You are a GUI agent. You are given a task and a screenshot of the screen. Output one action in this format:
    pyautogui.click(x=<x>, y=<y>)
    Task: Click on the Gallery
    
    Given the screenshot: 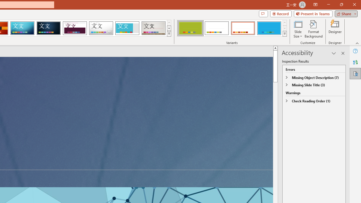 What is the action you would take?
    pyautogui.click(x=153, y=28)
    